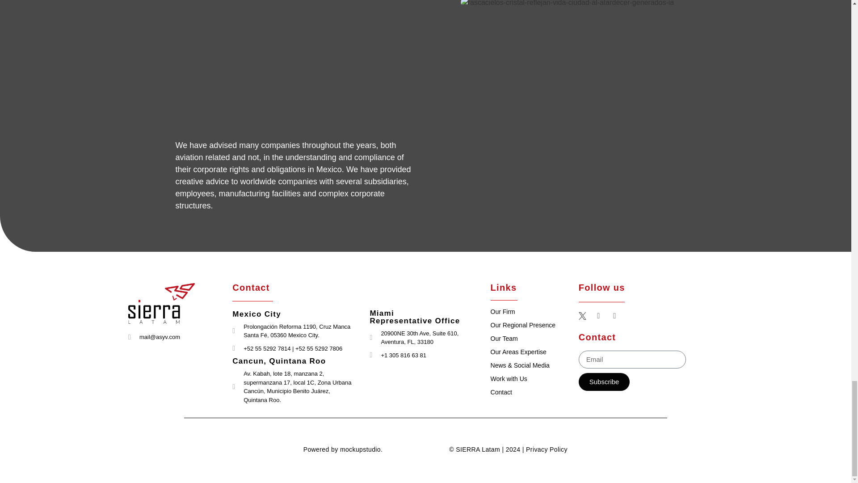 The image size is (858, 483). Describe the element at coordinates (360, 449) in the screenshot. I see `mockupstudio` at that location.